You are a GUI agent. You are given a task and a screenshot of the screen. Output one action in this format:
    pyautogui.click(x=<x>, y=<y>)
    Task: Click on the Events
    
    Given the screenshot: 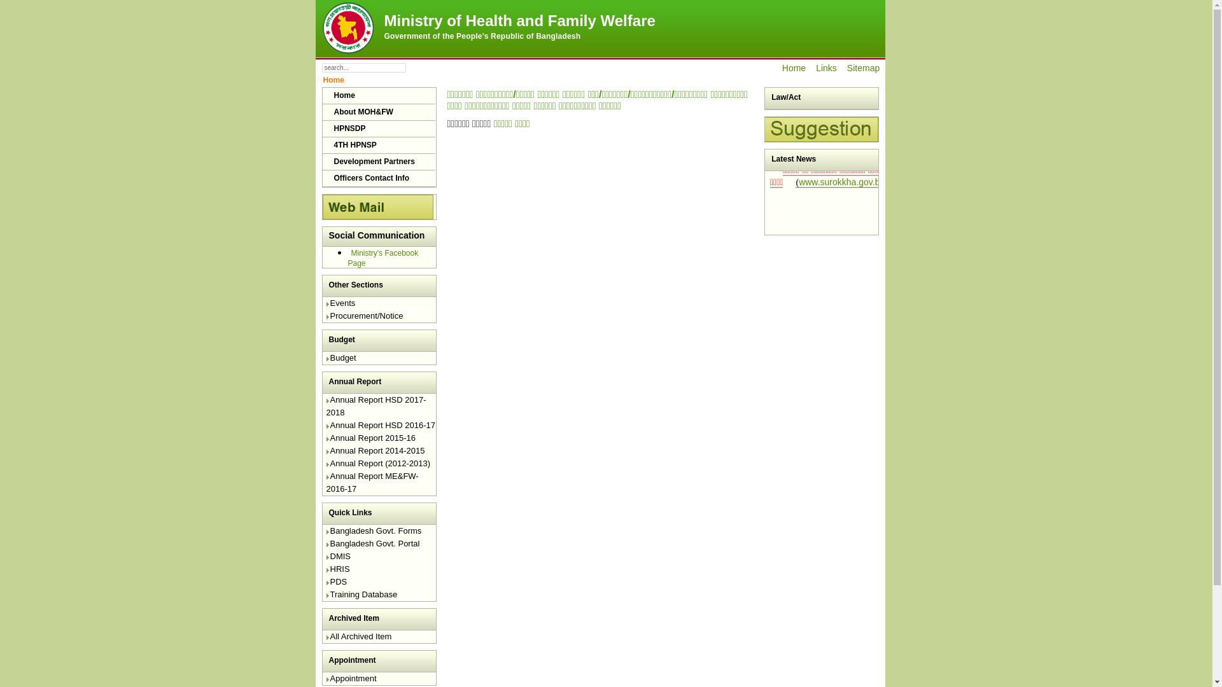 What is the action you would take?
    pyautogui.click(x=341, y=306)
    